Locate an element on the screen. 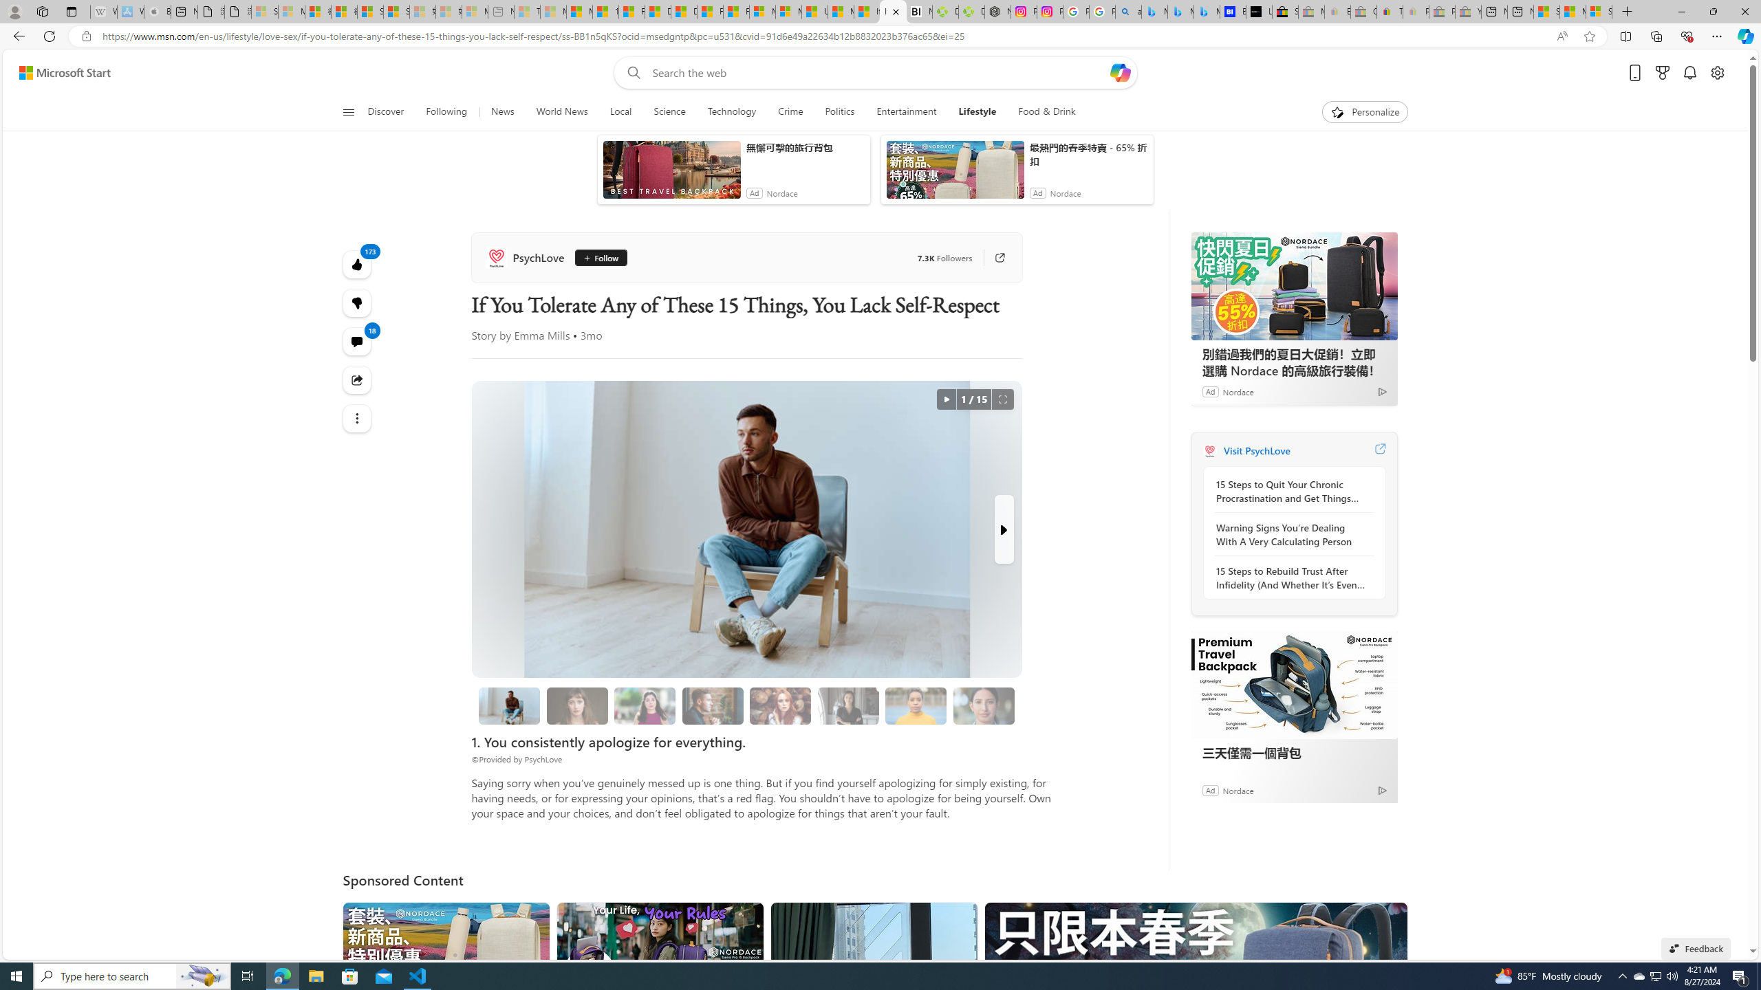 Image resolution: width=1761 pixels, height=990 pixels. Full screen is located at coordinates (1003, 399).